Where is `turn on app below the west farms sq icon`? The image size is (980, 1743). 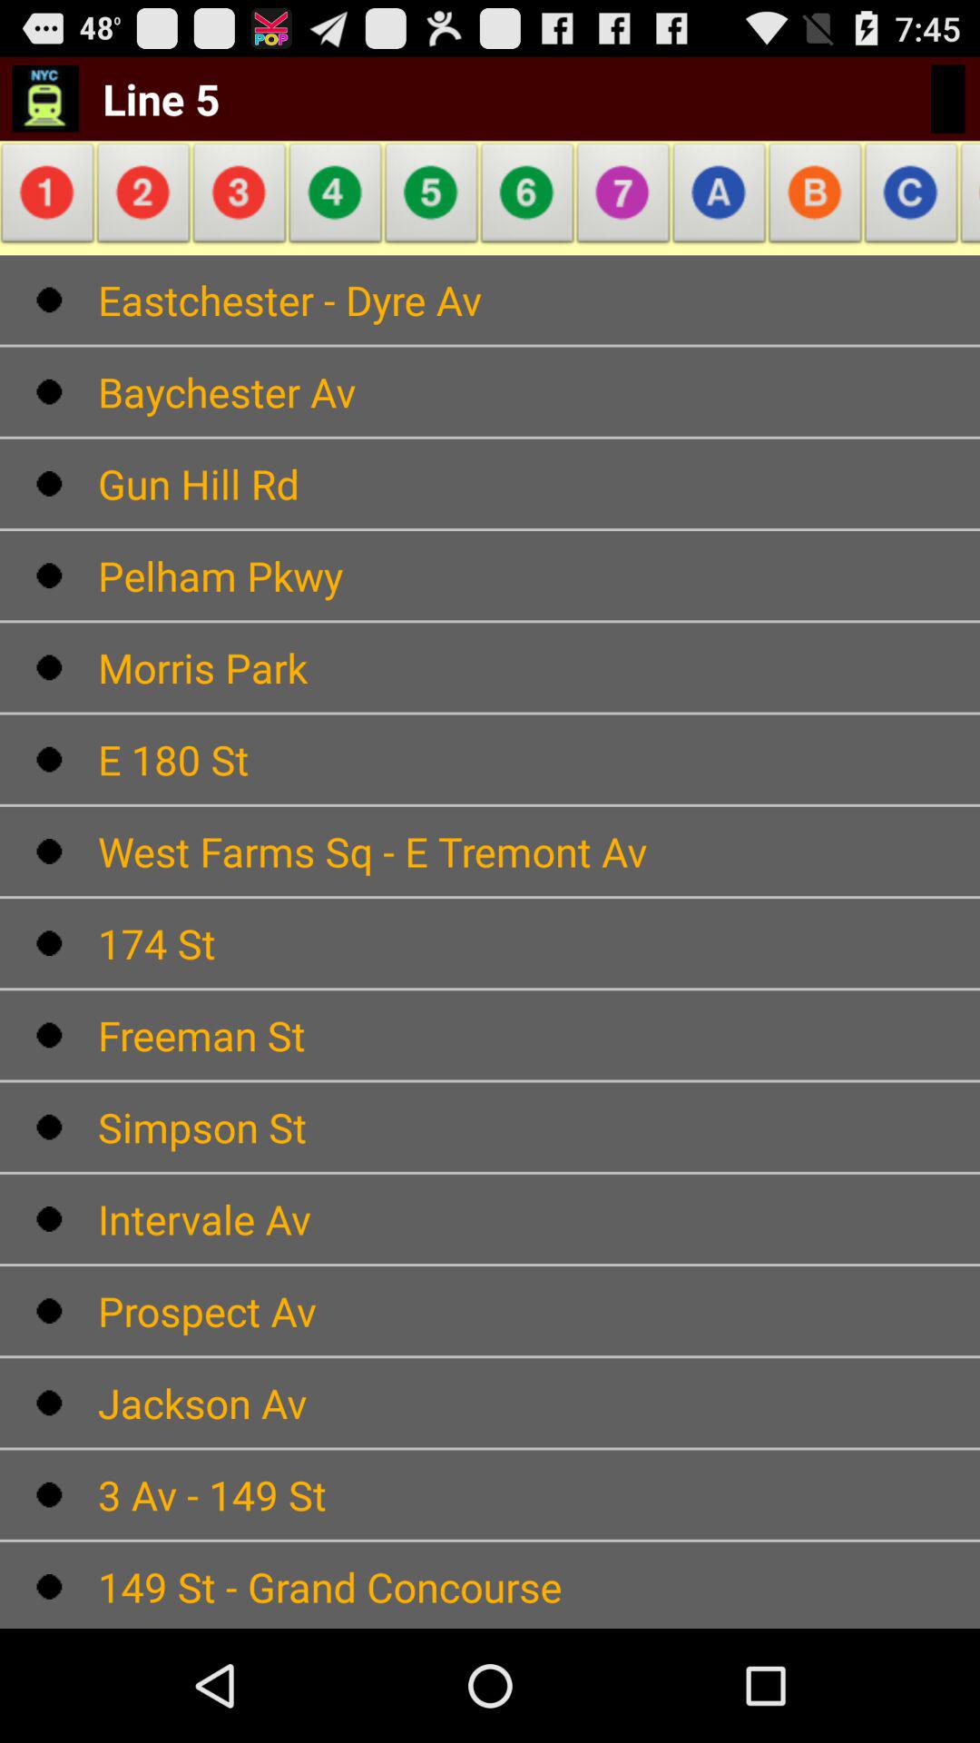
turn on app below the west farms sq icon is located at coordinates (539, 943).